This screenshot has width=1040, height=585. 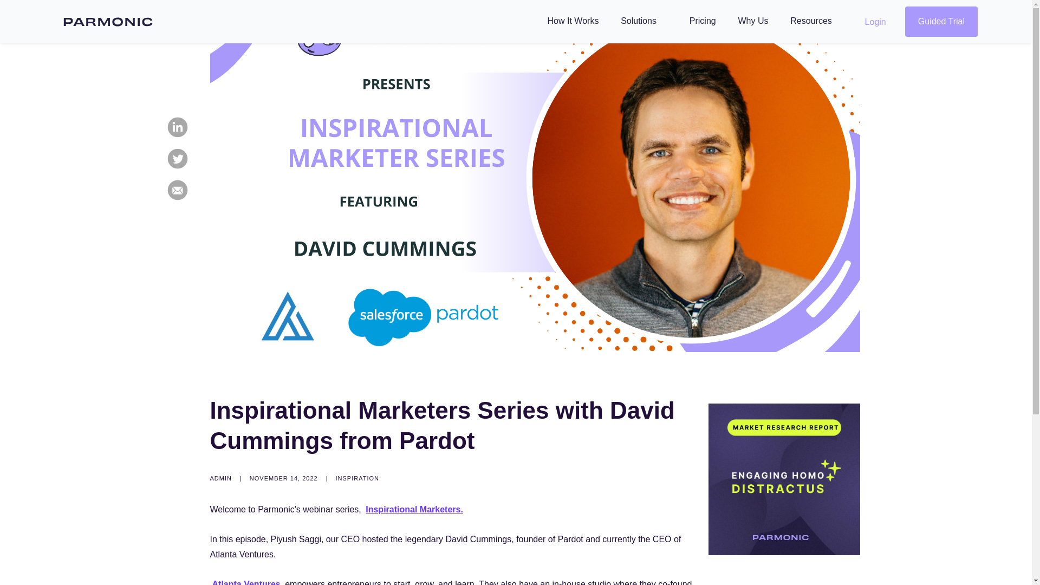 What do you see at coordinates (246, 582) in the screenshot?
I see `Atlanta Ventures` at bounding box center [246, 582].